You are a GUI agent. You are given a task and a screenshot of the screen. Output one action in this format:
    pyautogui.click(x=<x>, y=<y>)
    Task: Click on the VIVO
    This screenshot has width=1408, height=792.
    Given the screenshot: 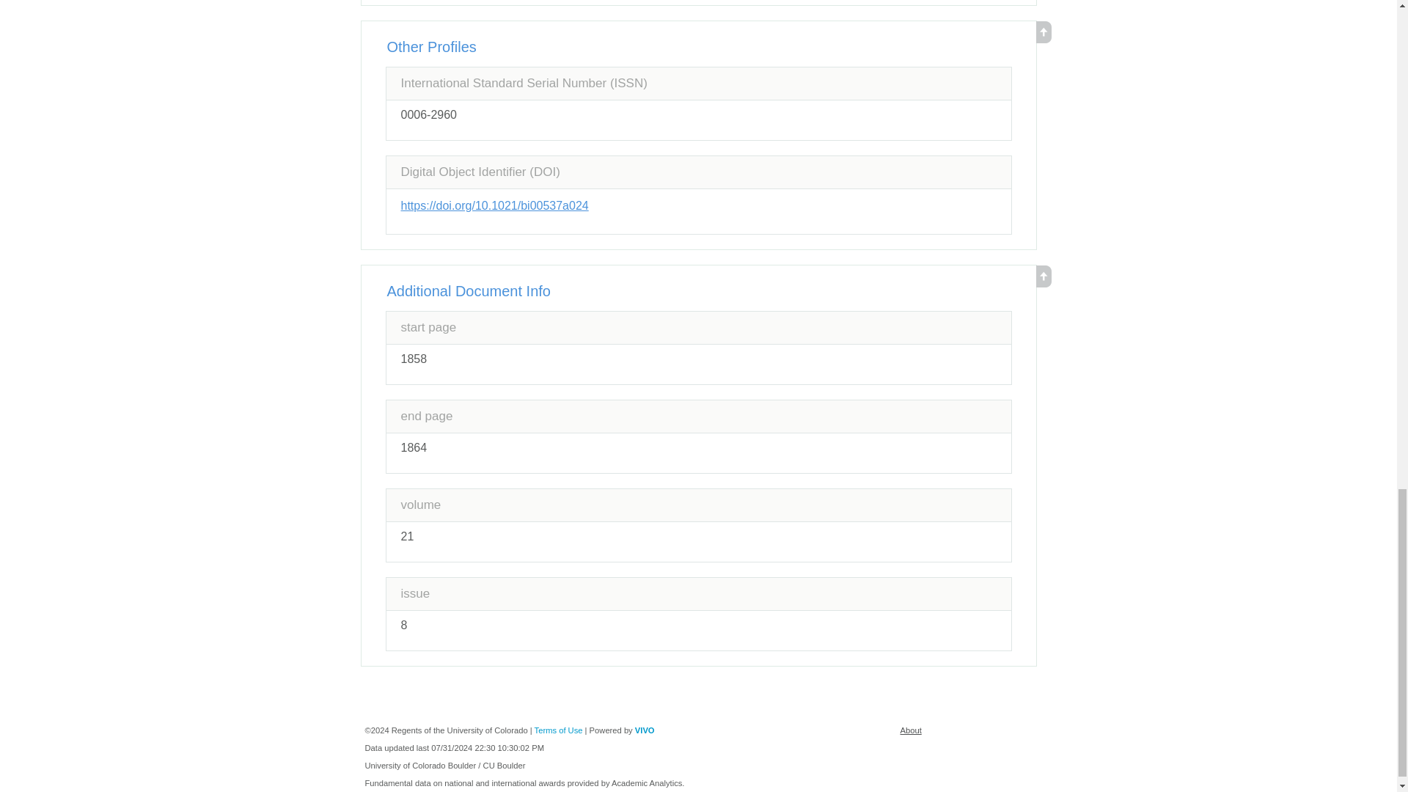 What is the action you would take?
    pyautogui.click(x=644, y=730)
    